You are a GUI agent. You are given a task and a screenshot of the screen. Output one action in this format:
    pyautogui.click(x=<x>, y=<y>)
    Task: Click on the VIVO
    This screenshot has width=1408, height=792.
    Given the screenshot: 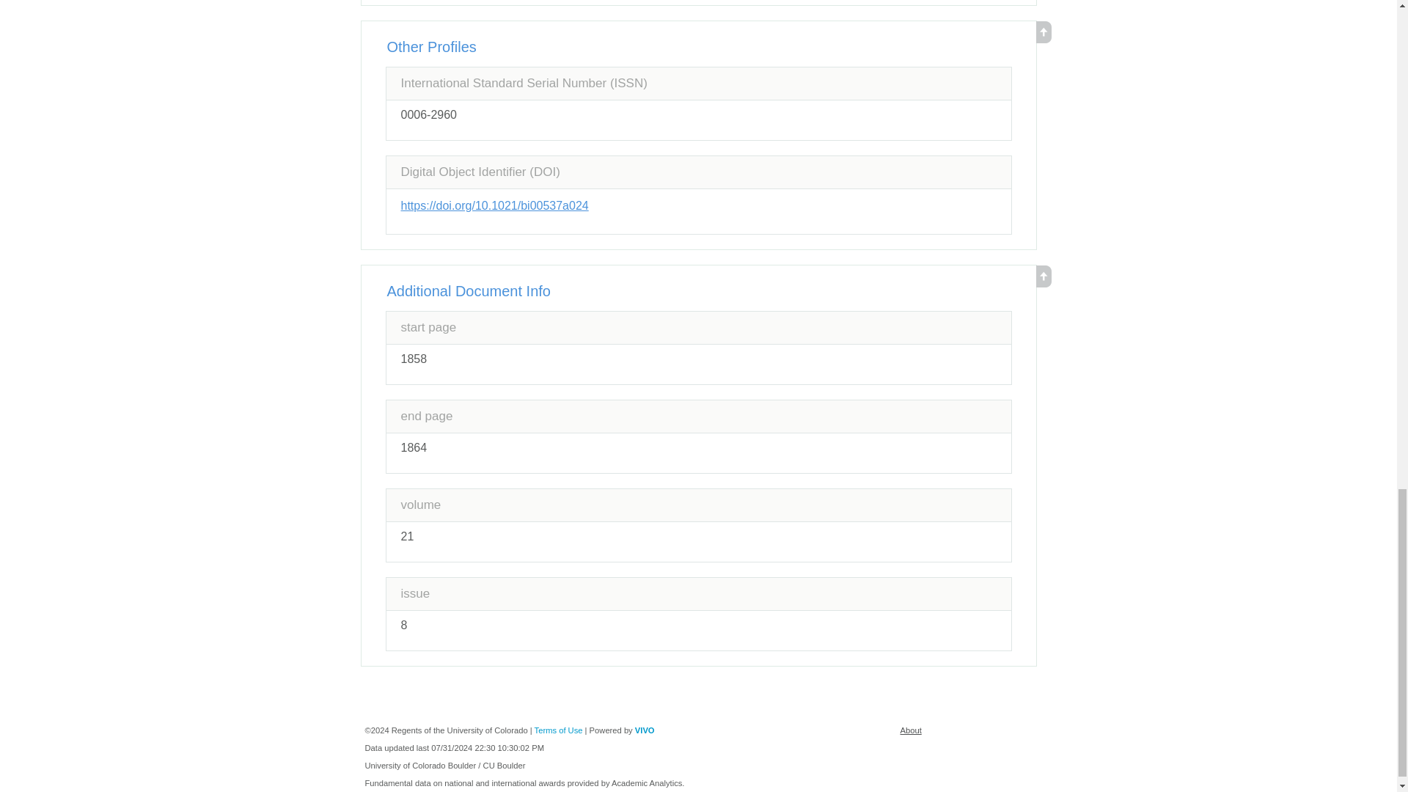 What is the action you would take?
    pyautogui.click(x=644, y=730)
    